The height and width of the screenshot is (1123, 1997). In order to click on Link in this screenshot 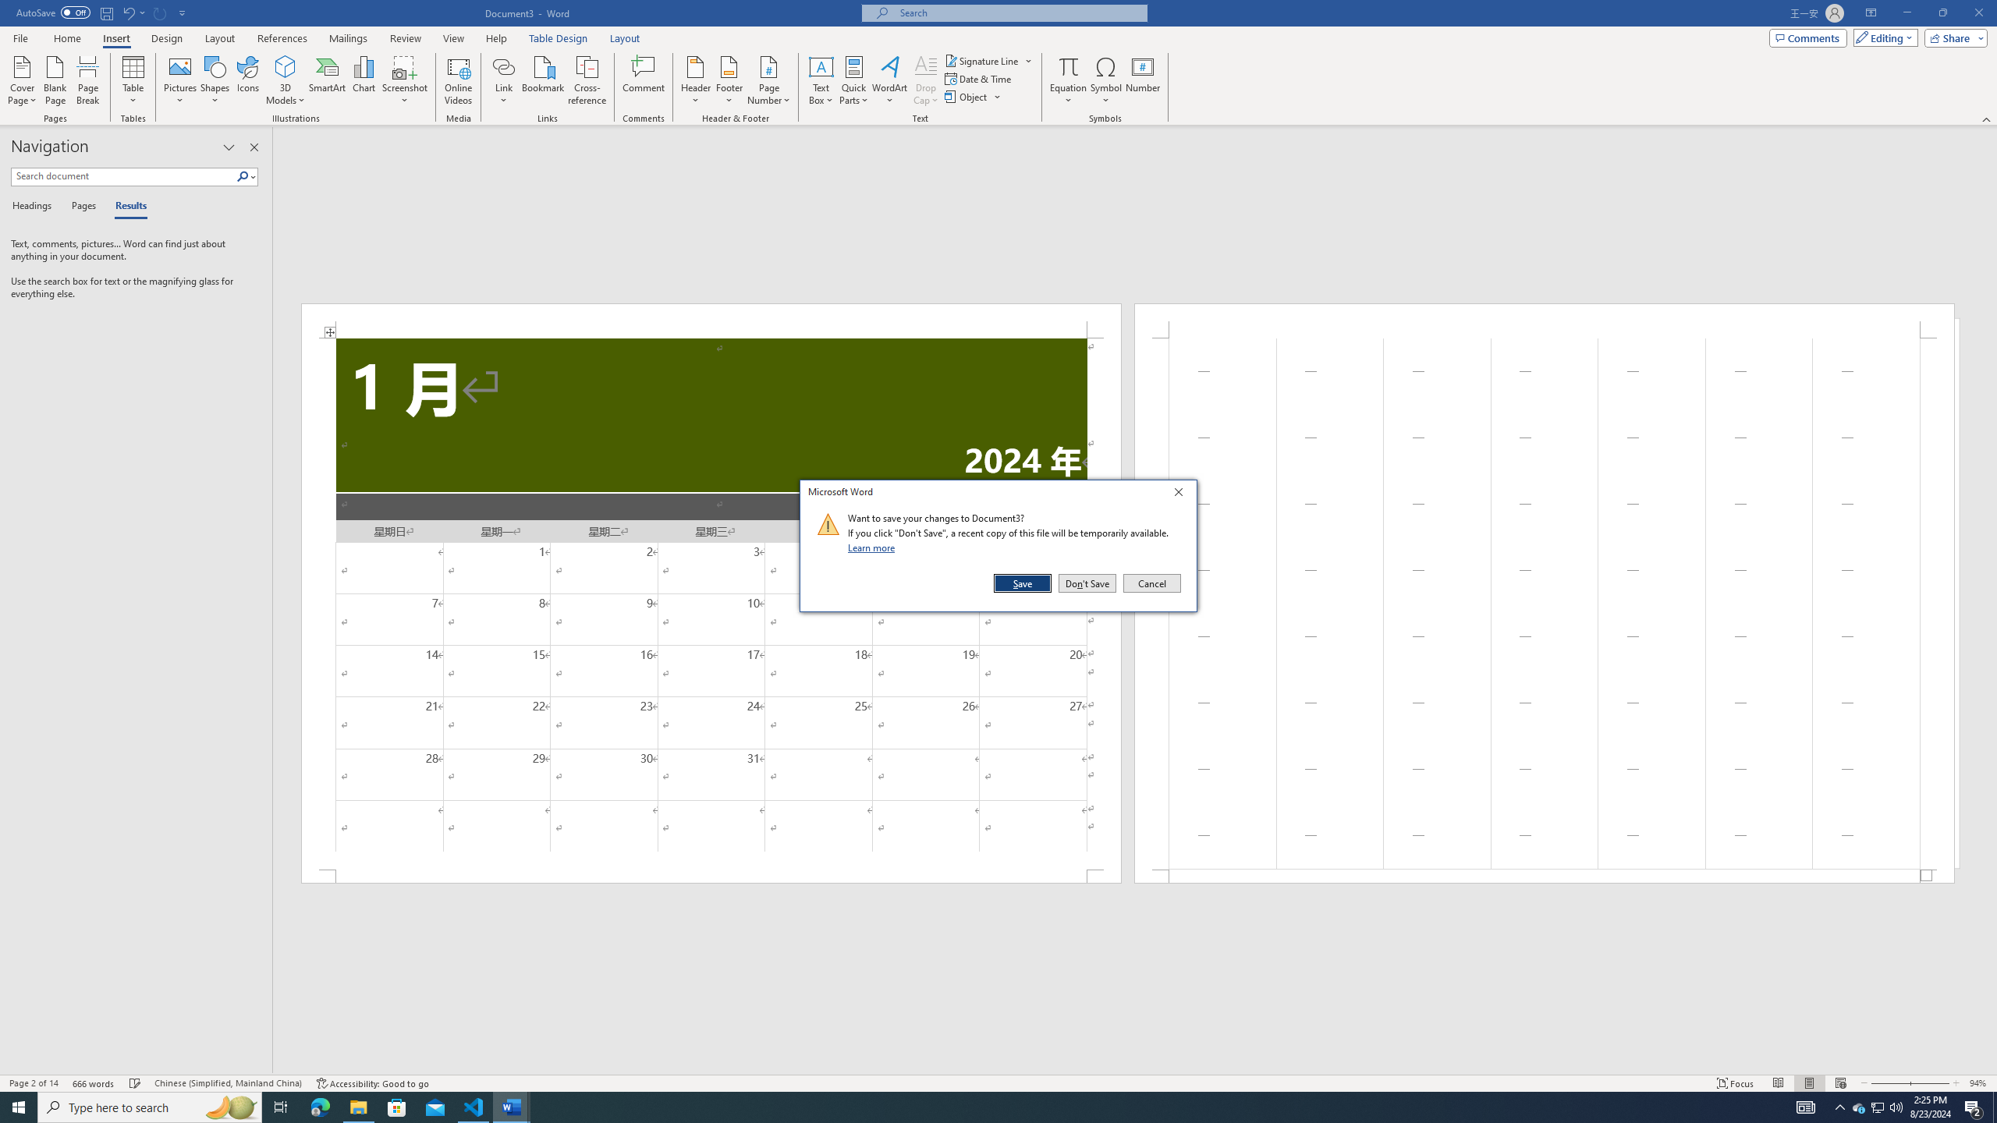, I will do `click(504, 80)`.